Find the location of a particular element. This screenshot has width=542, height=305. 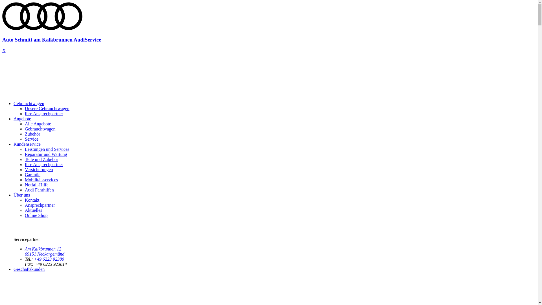

Kundenservice is located at coordinates (27, 144).